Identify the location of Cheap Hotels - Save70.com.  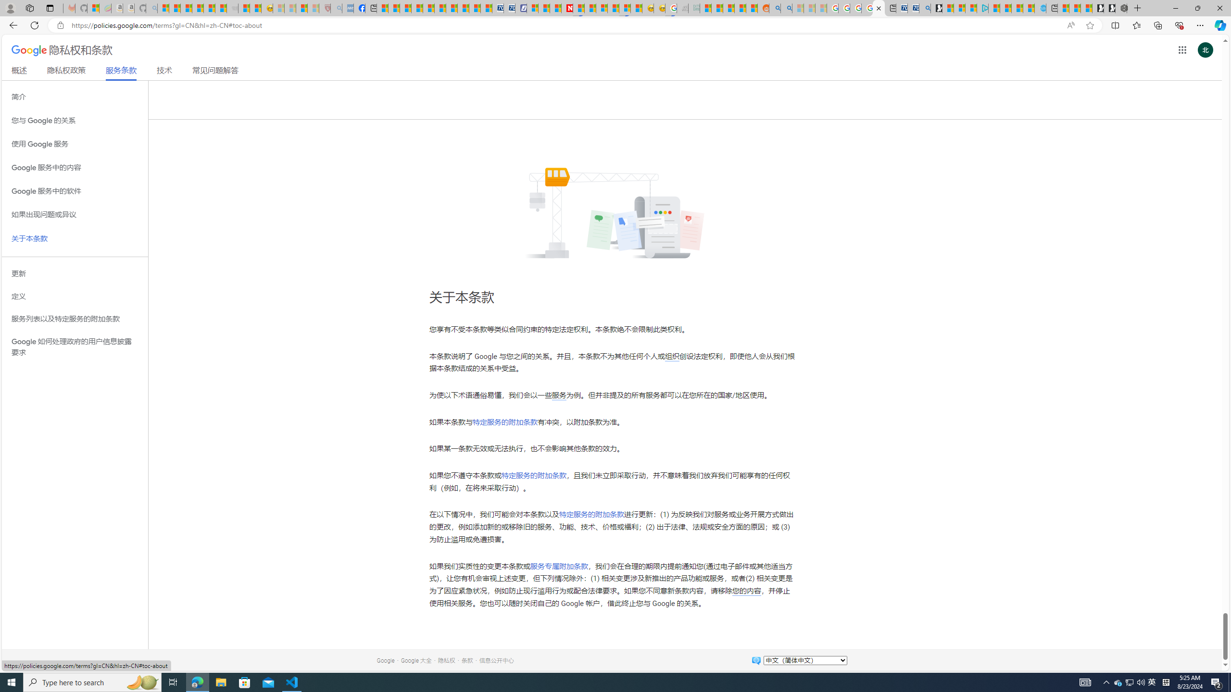
(510, 8).